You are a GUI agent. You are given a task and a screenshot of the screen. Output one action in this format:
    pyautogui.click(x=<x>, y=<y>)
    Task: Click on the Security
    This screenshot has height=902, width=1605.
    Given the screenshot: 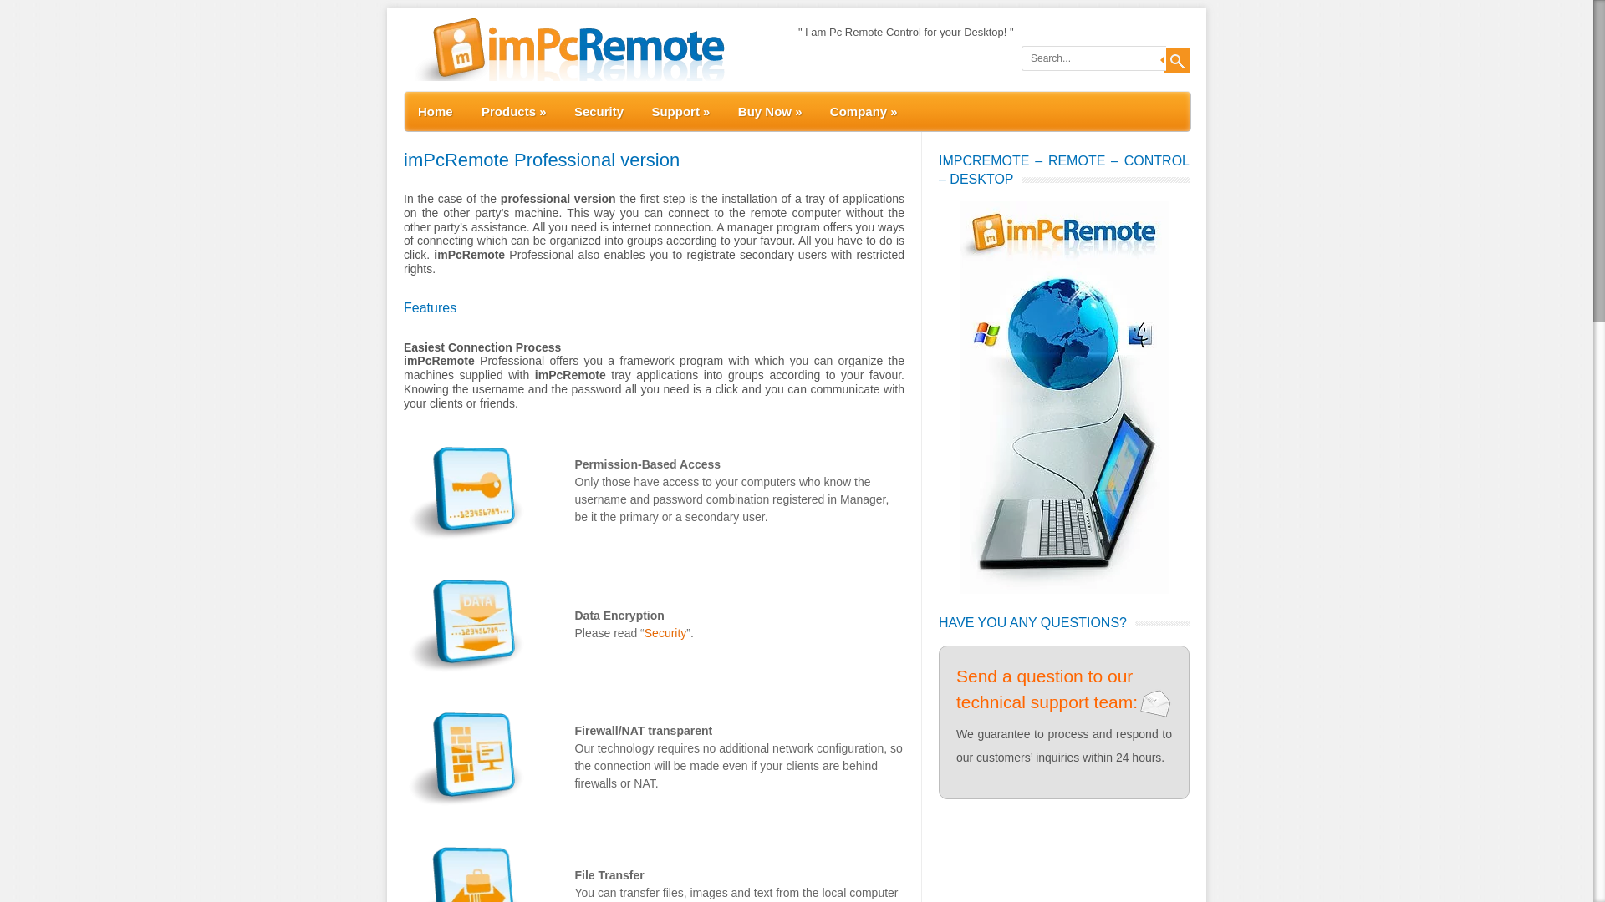 What is the action you would take?
    pyautogui.click(x=665, y=632)
    